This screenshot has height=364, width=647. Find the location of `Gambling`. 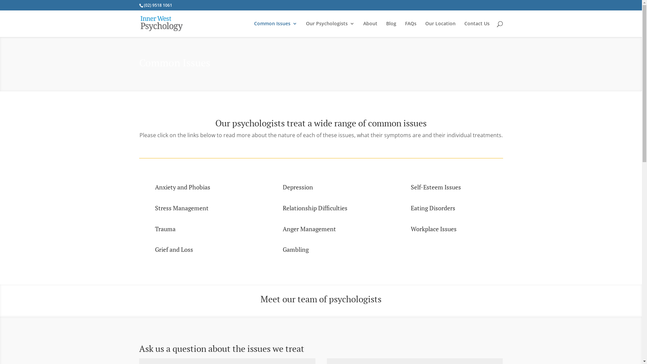

Gambling is located at coordinates (296, 249).